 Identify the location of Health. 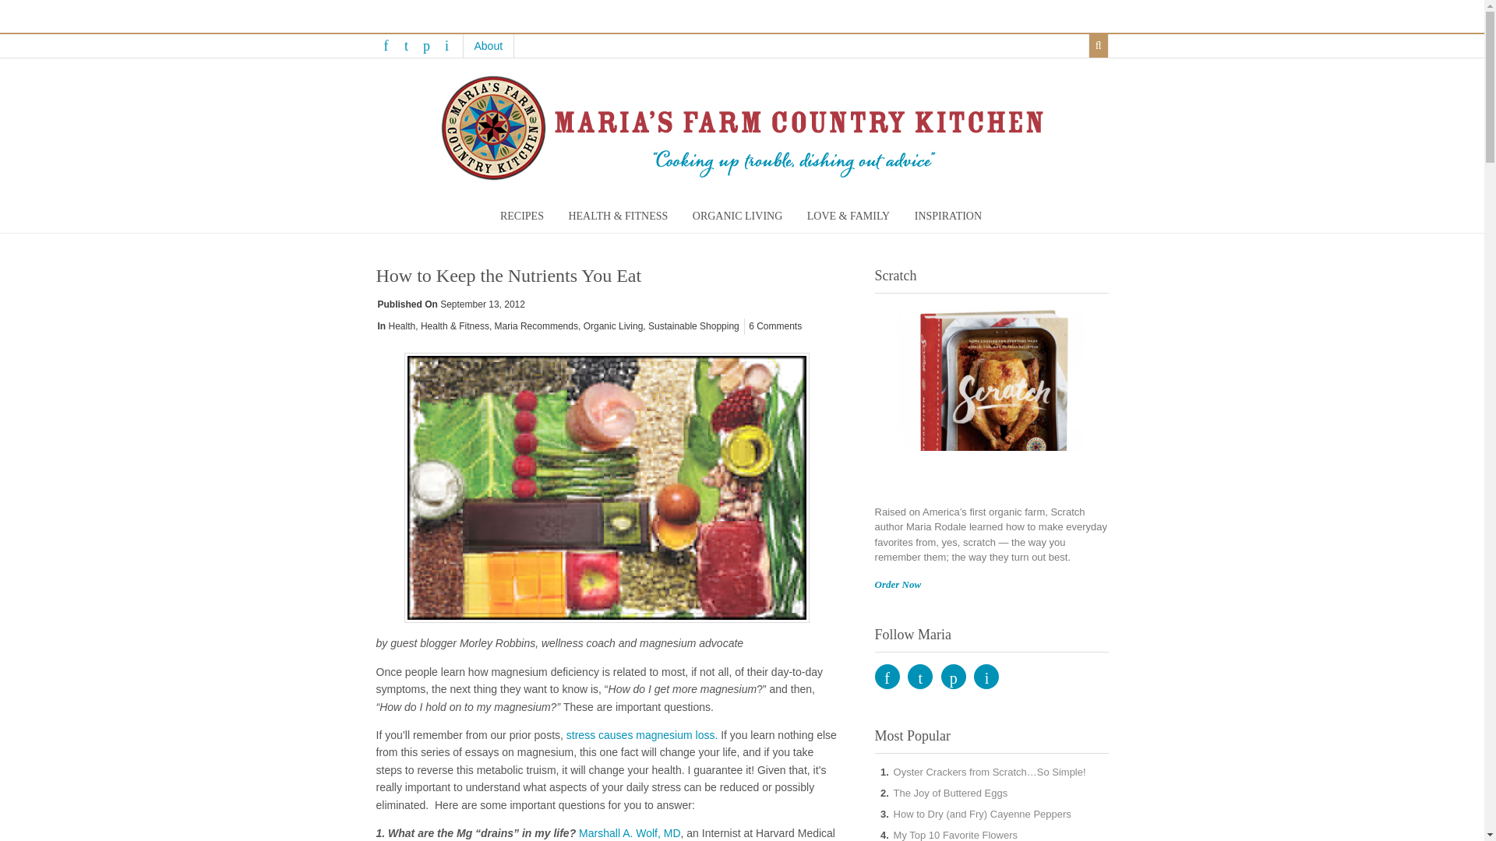
(402, 325).